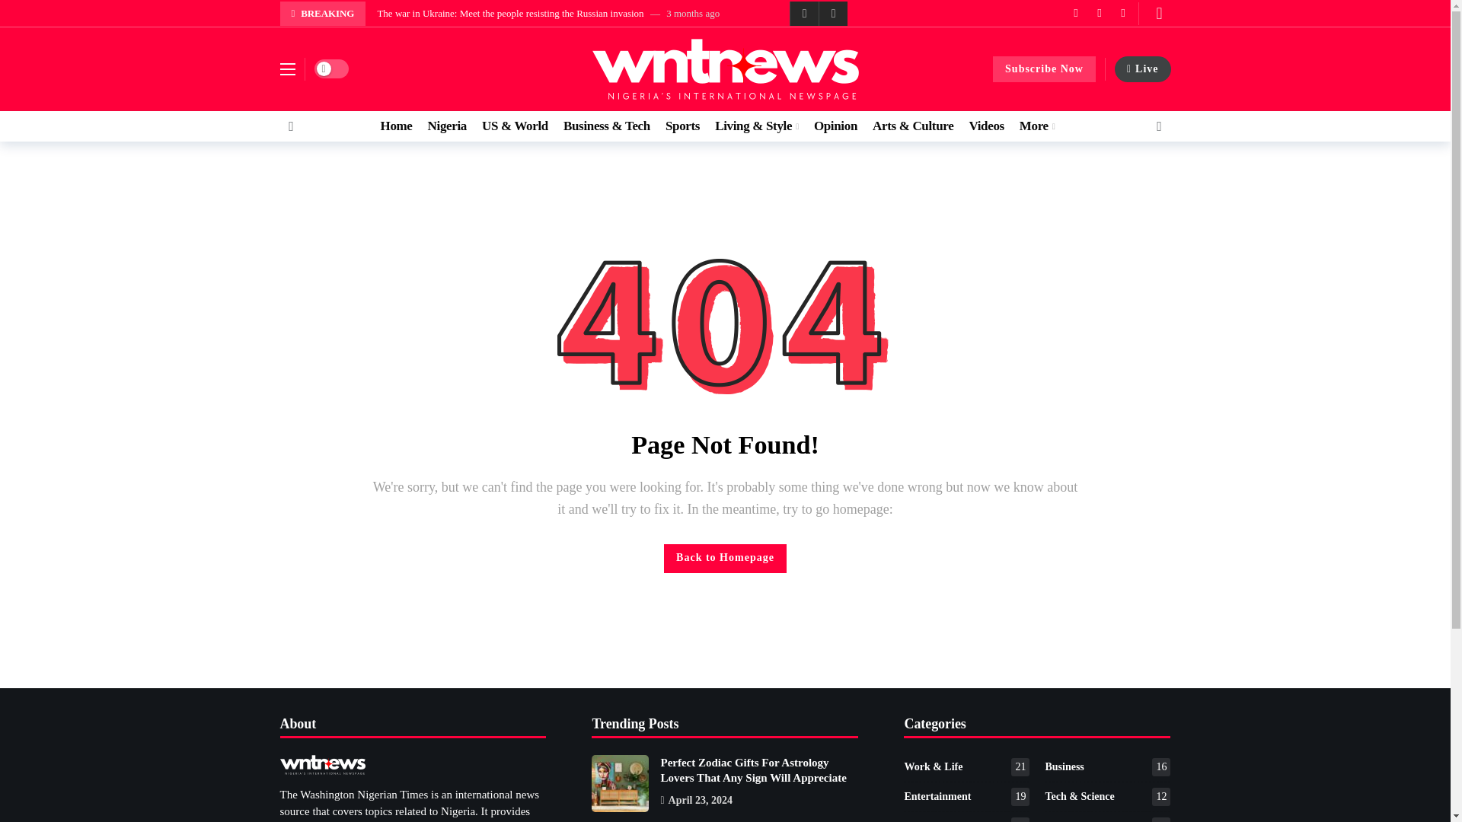 The width and height of the screenshot is (1462, 822). I want to click on Live, so click(1142, 69).